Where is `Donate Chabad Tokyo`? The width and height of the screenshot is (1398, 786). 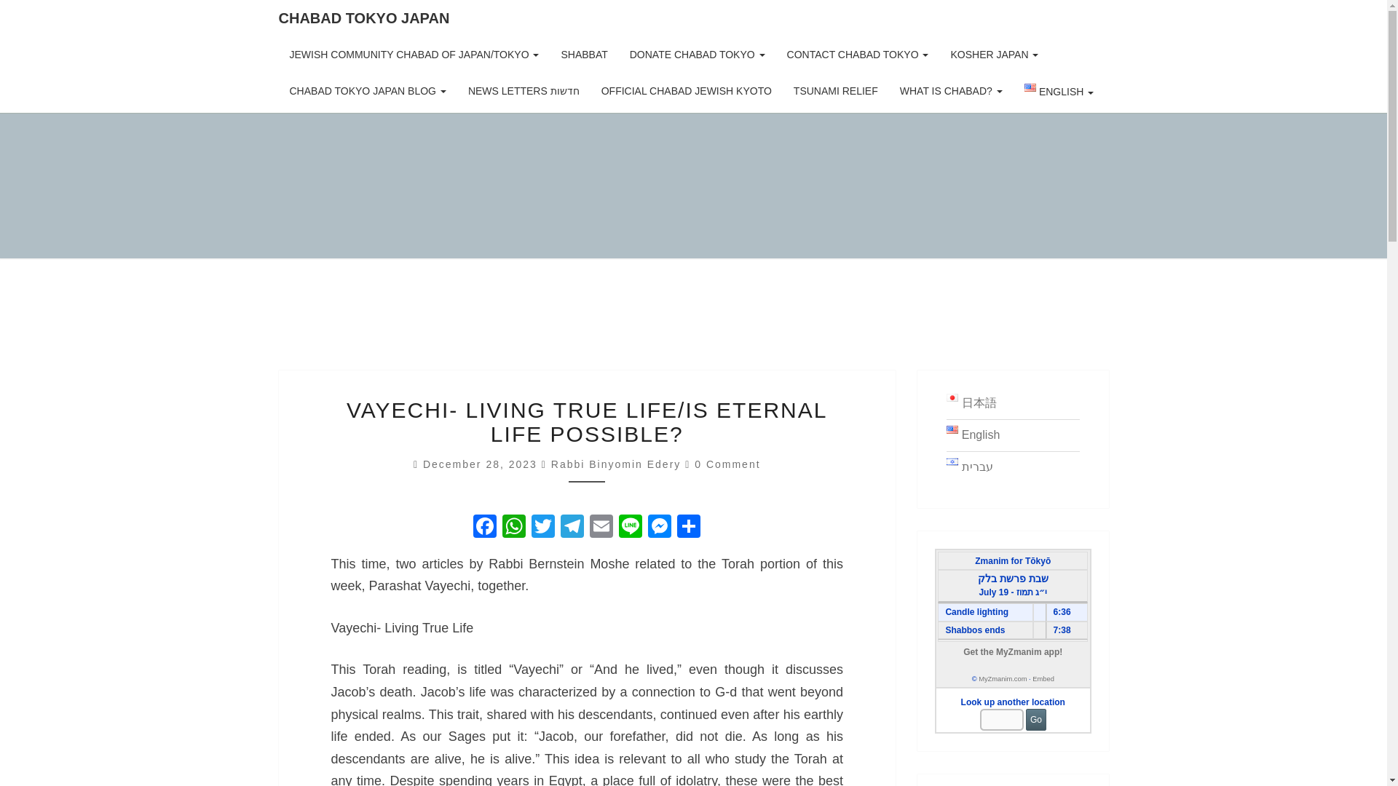 Donate Chabad Tokyo is located at coordinates (698, 54).